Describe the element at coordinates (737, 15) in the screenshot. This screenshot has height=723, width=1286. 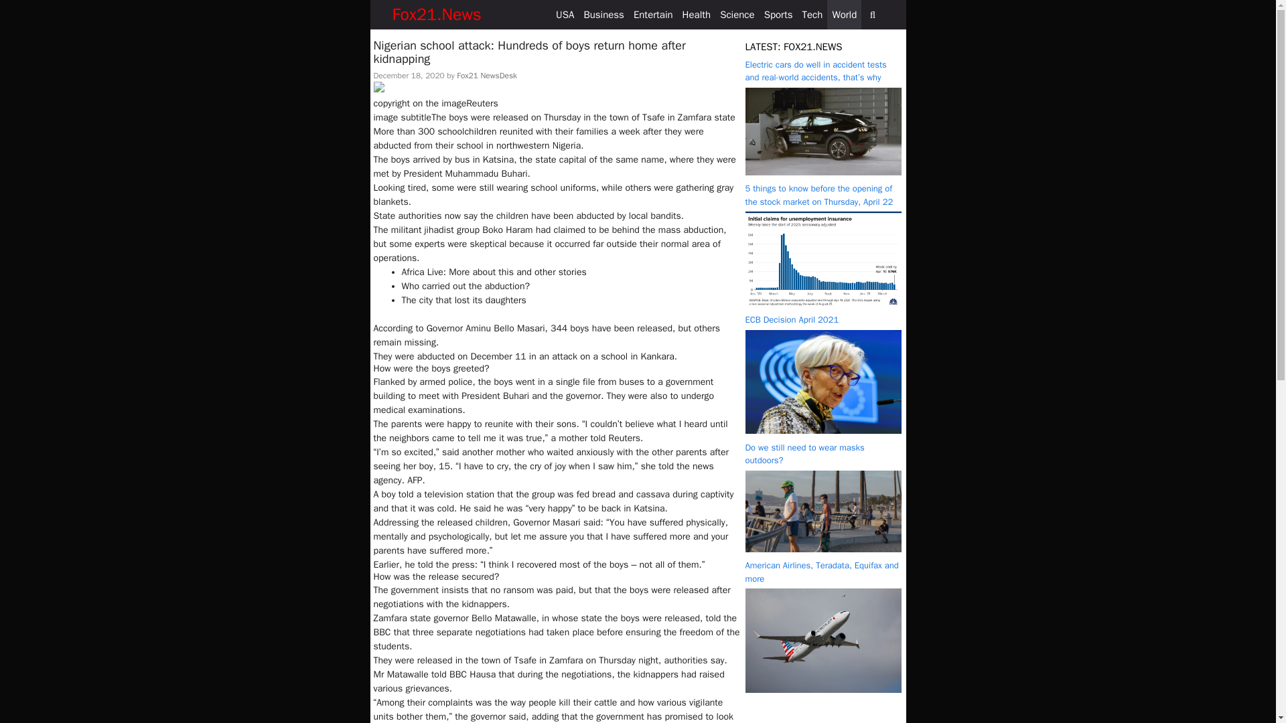
I see `Science` at that location.